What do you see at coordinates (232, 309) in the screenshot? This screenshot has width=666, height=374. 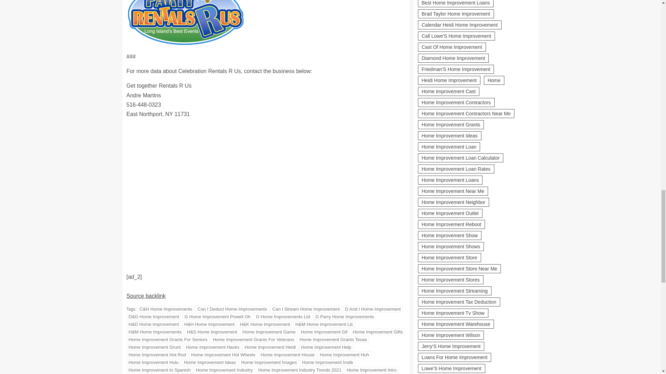 I see `Can I Deduct Home Improvements` at bounding box center [232, 309].